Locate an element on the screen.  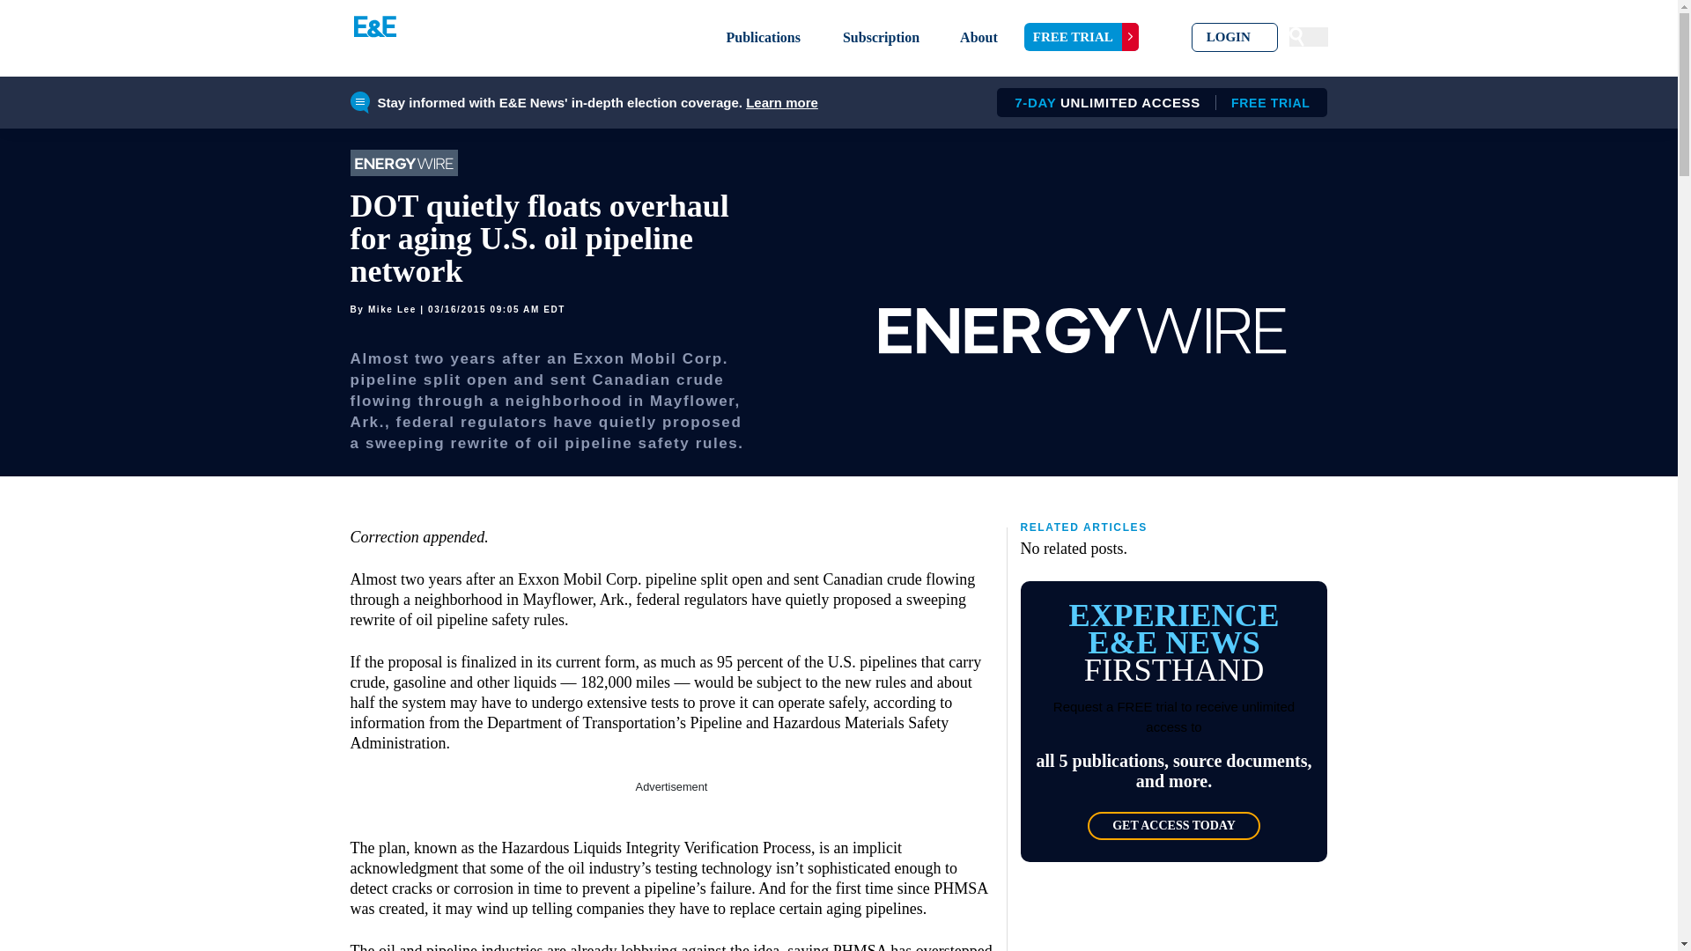
LOGIN is located at coordinates (1235, 37).